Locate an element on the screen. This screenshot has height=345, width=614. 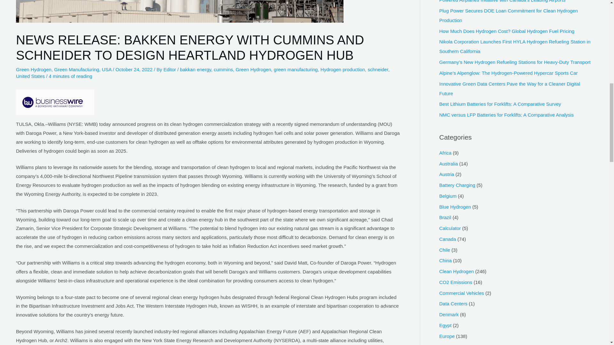
View all posts by Editor is located at coordinates (170, 69).